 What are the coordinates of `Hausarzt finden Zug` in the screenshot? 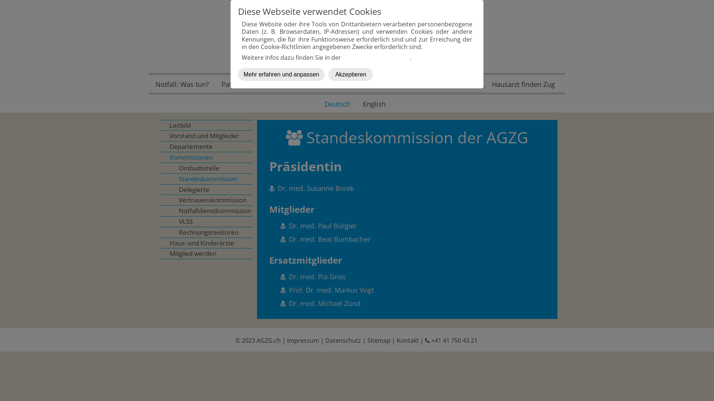 It's located at (524, 85).